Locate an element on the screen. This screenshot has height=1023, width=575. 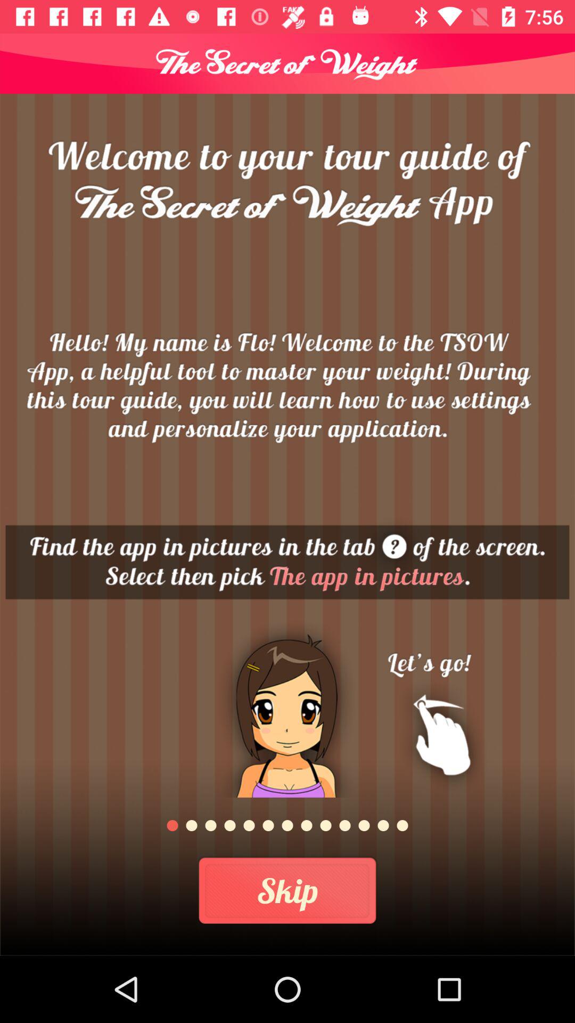
choose the skip icon is located at coordinates (287, 891).